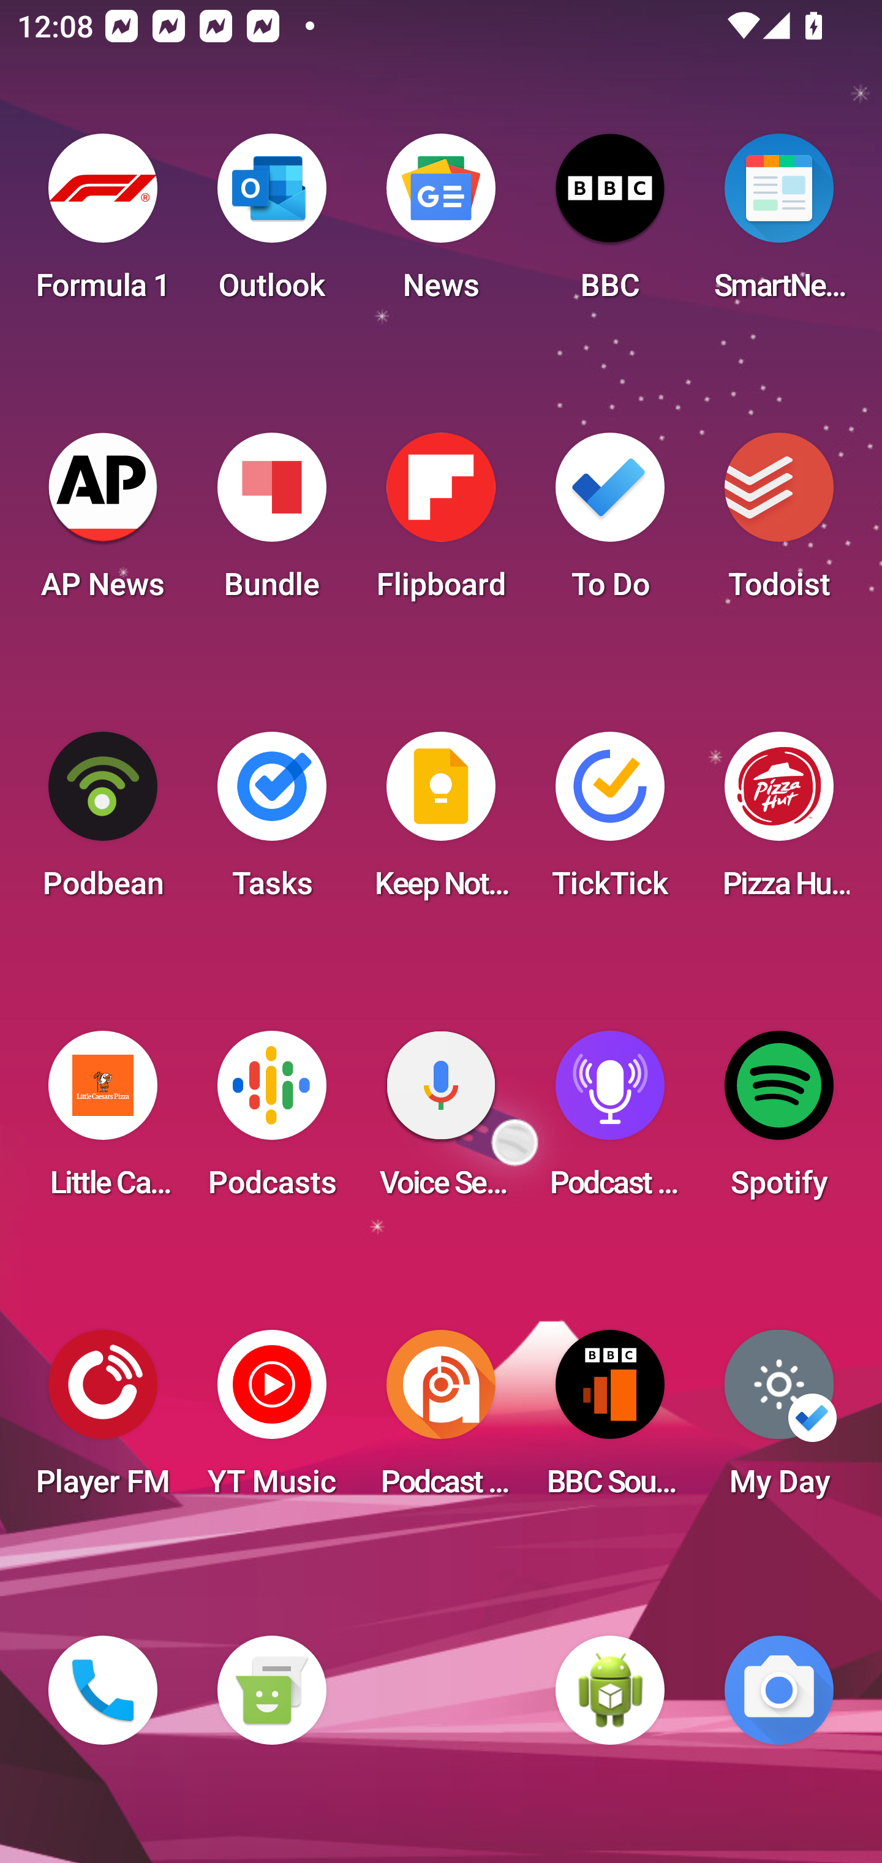 The image size is (882, 1863). Describe the element at coordinates (610, 224) in the screenshot. I see `BBC` at that location.